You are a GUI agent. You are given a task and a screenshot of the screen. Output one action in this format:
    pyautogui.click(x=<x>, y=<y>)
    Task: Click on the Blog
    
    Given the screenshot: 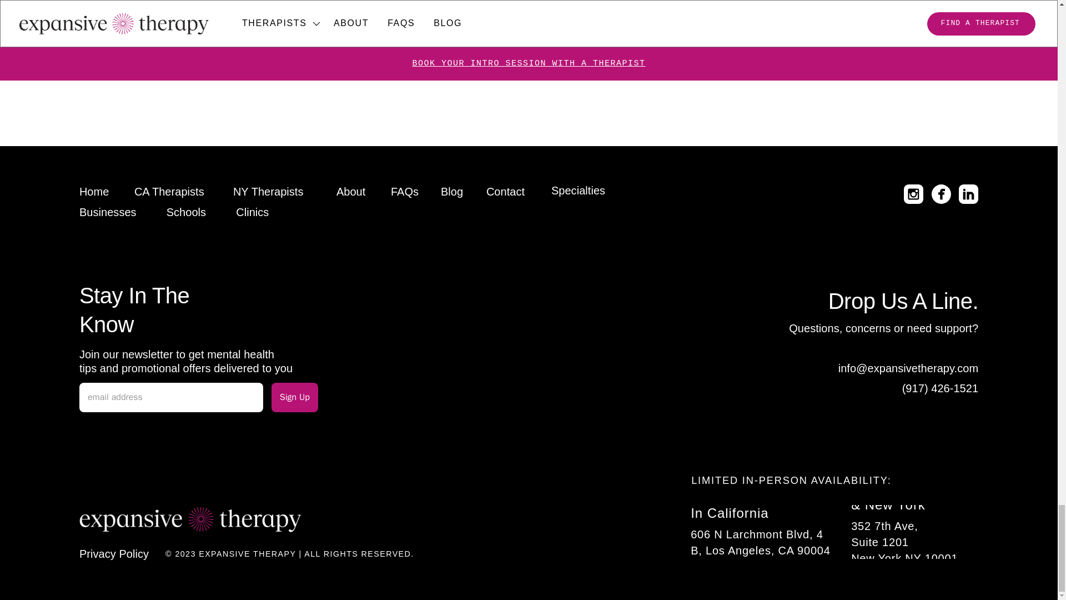 What is the action you would take?
    pyautogui.click(x=452, y=191)
    